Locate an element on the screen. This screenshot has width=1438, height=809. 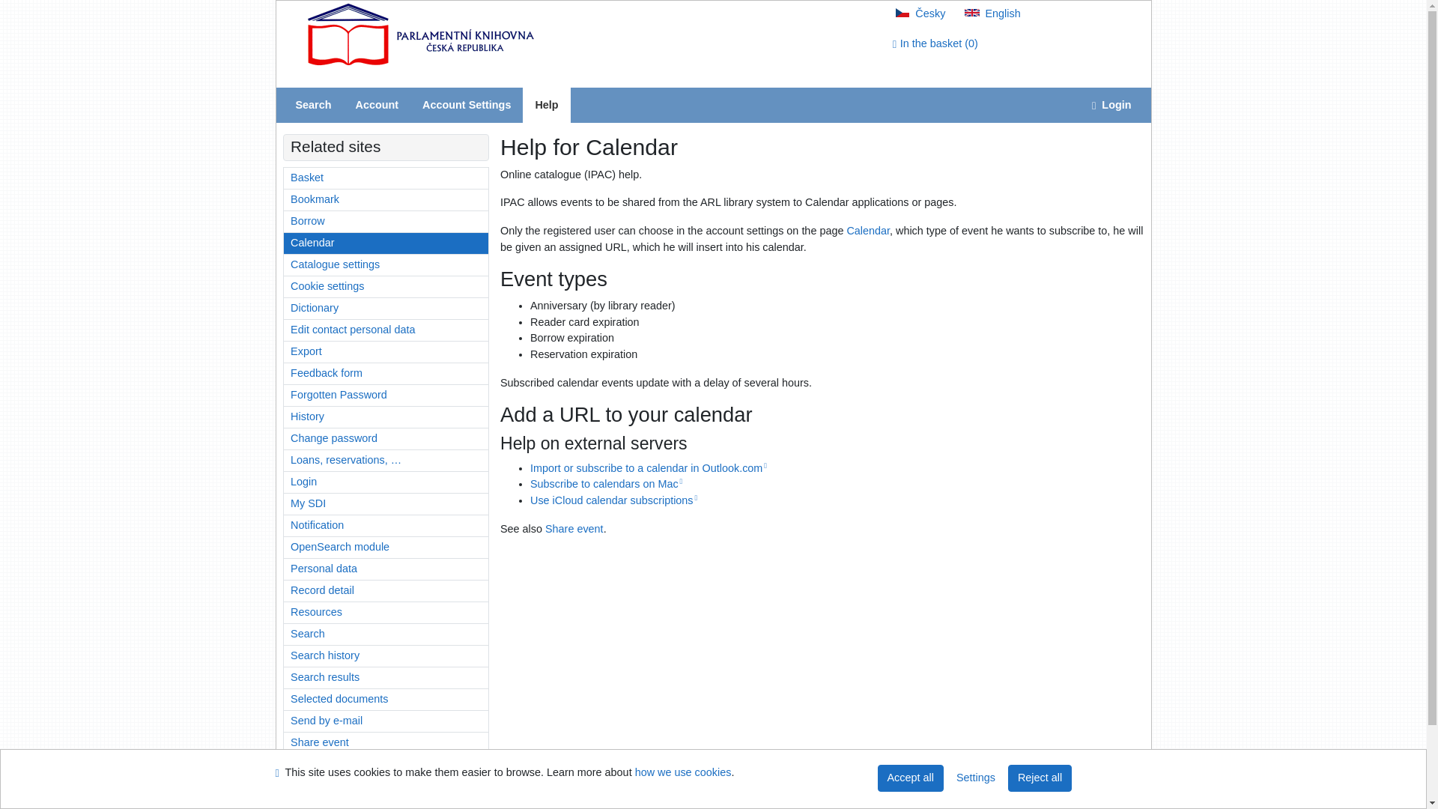
Feedback form is located at coordinates (386, 373).